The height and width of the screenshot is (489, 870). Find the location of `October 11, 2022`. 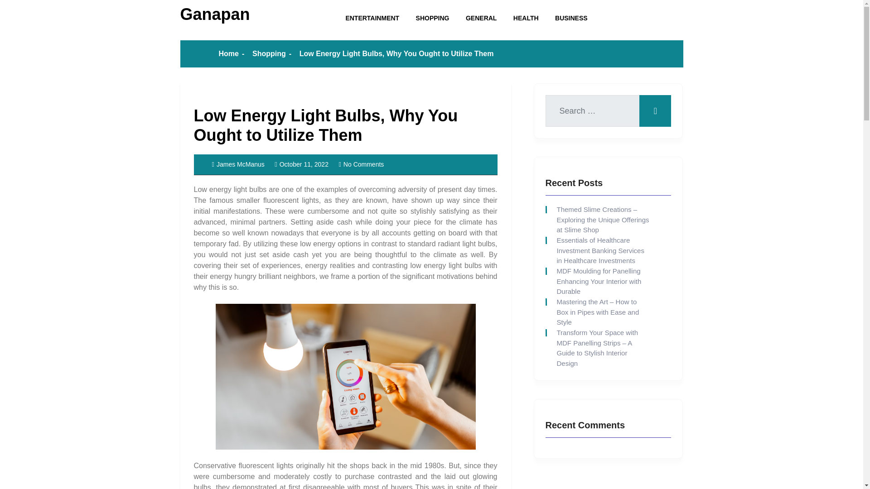

October 11, 2022 is located at coordinates (302, 164).